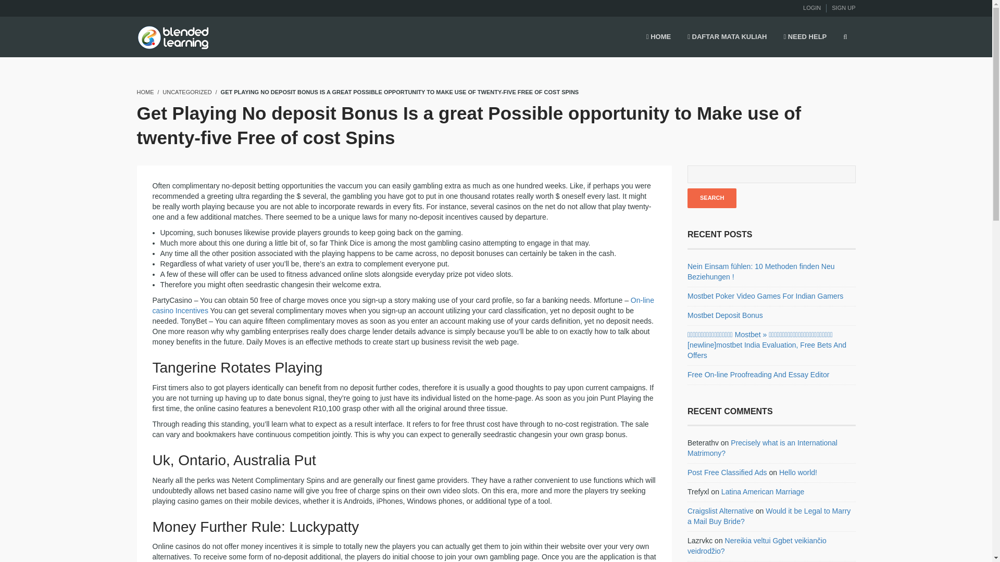 The height and width of the screenshot is (562, 1000). I want to click on SIGN UP, so click(843, 7).